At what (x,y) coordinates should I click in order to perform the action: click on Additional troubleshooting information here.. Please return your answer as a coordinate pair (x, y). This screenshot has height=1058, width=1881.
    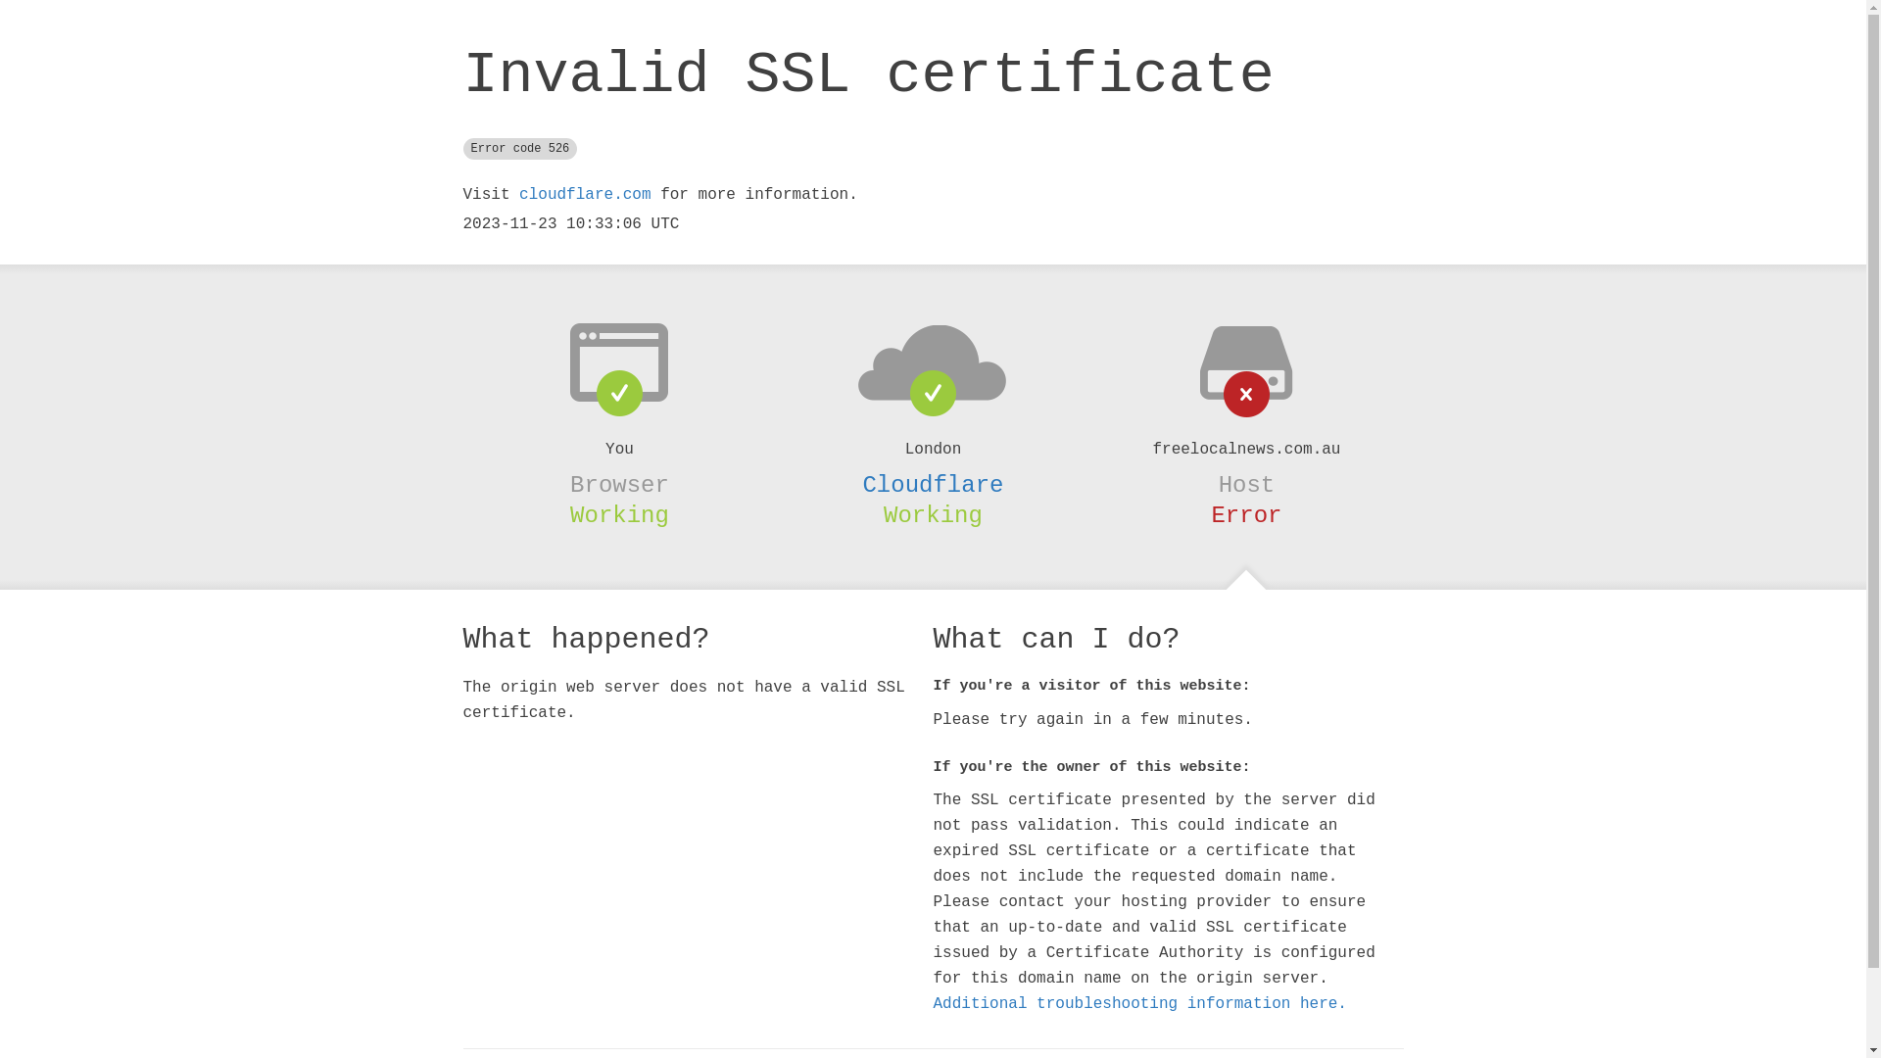
    Looking at the image, I should click on (1139, 1004).